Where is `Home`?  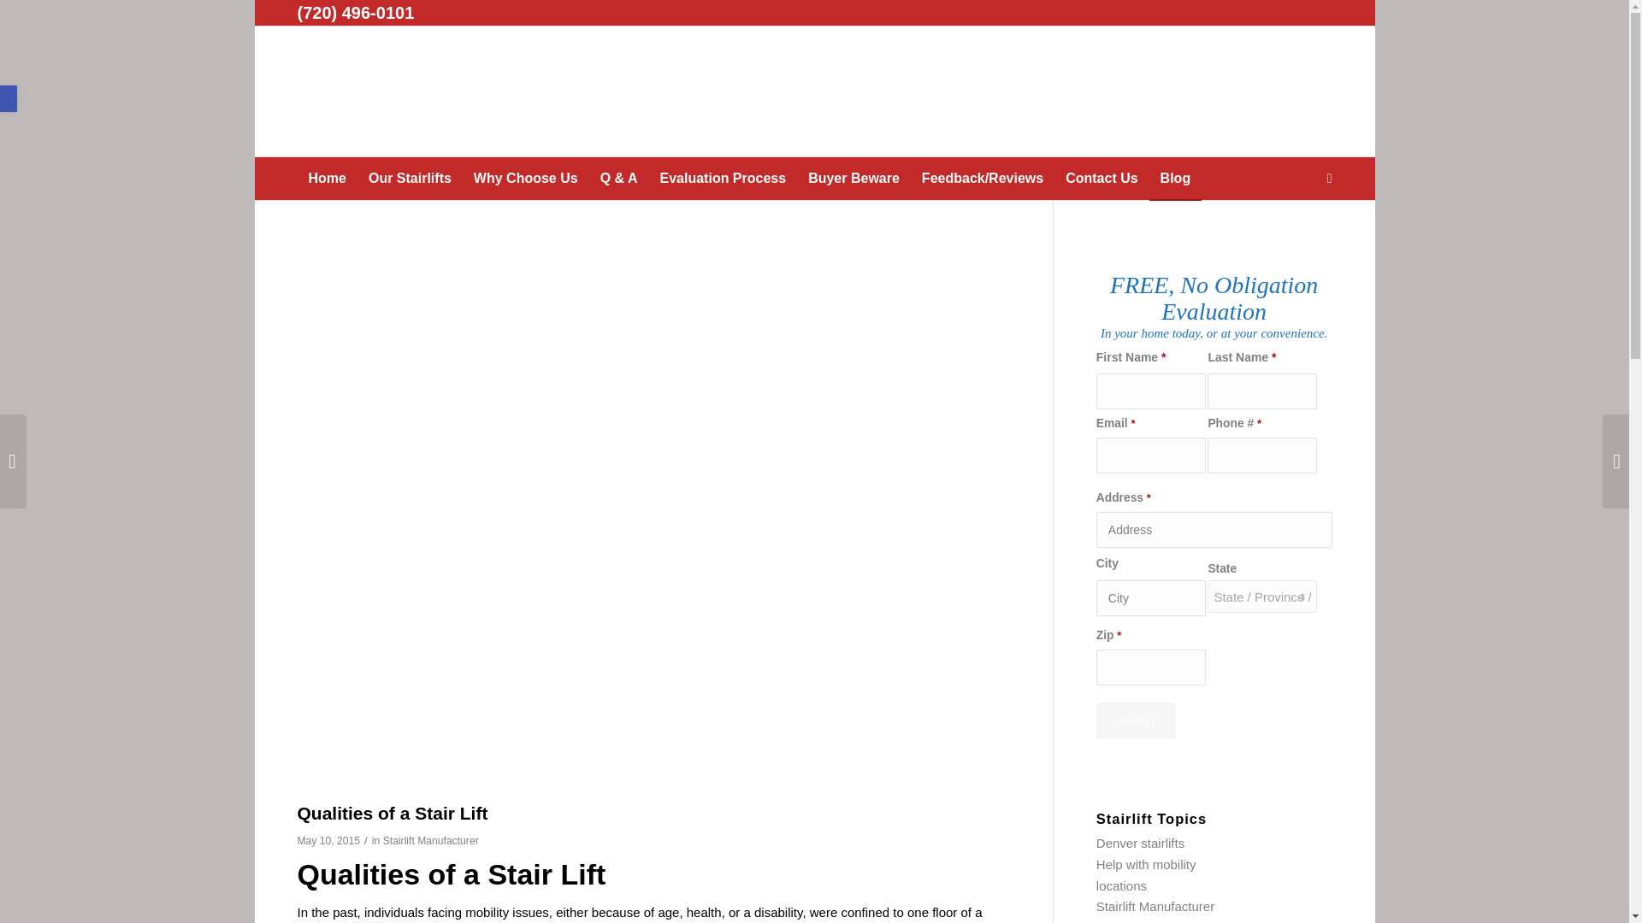
Home is located at coordinates (327, 178).